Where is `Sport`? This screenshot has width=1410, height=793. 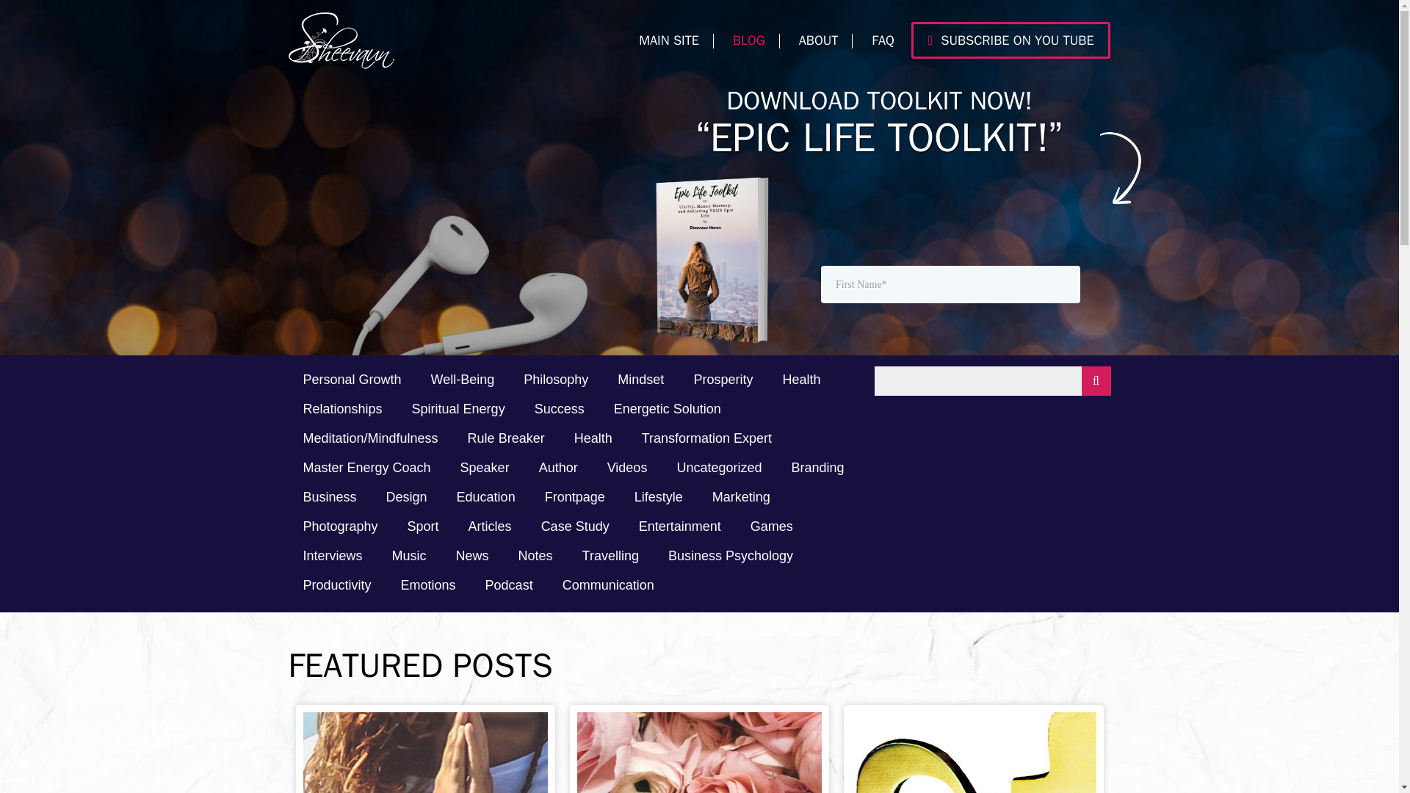
Sport is located at coordinates (423, 527).